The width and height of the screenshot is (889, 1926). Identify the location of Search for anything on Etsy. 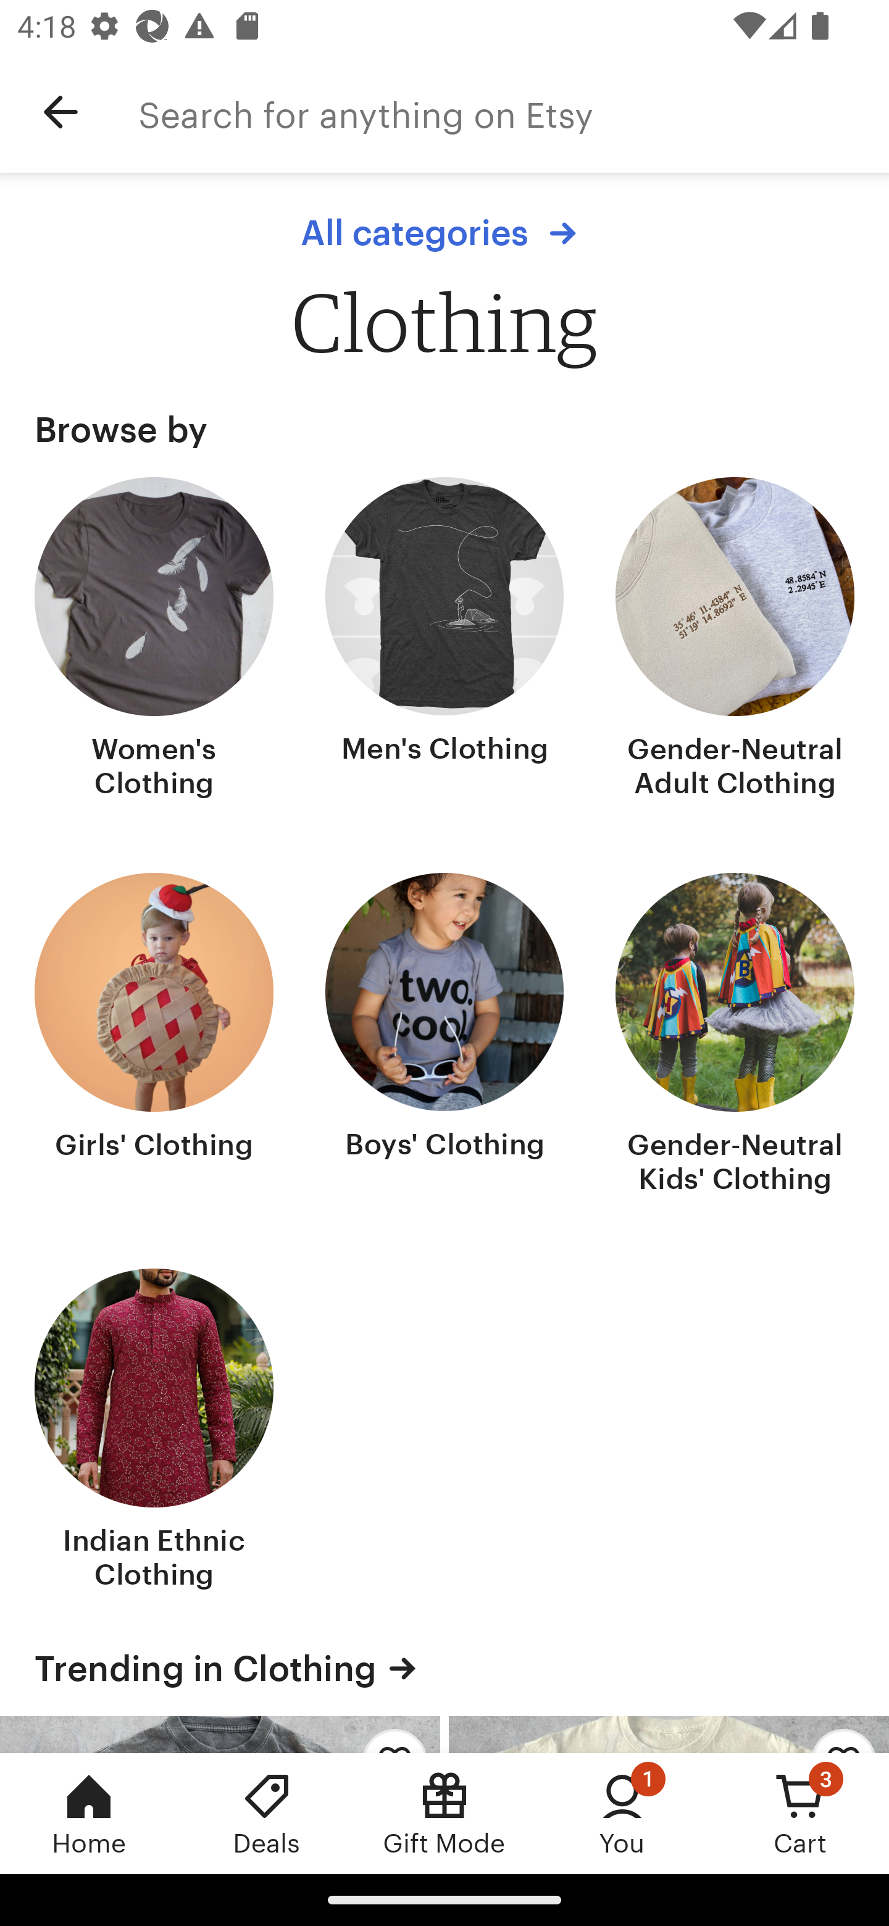
(514, 112).